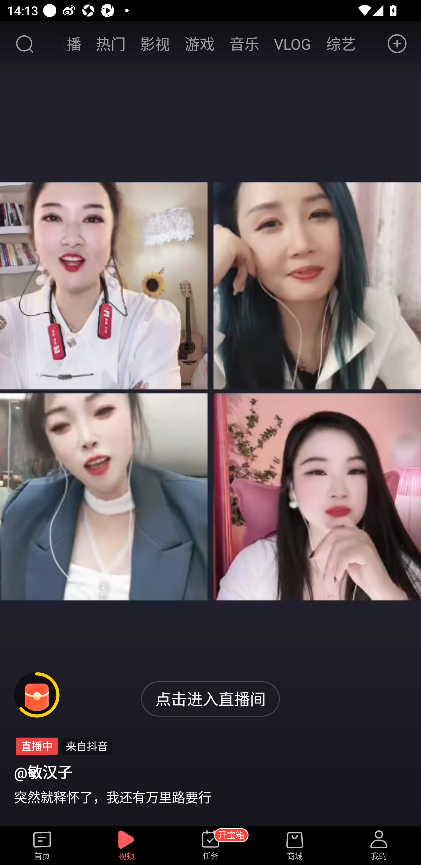  Describe the element at coordinates (210, 699) in the screenshot. I see `点击进入直播间` at that location.